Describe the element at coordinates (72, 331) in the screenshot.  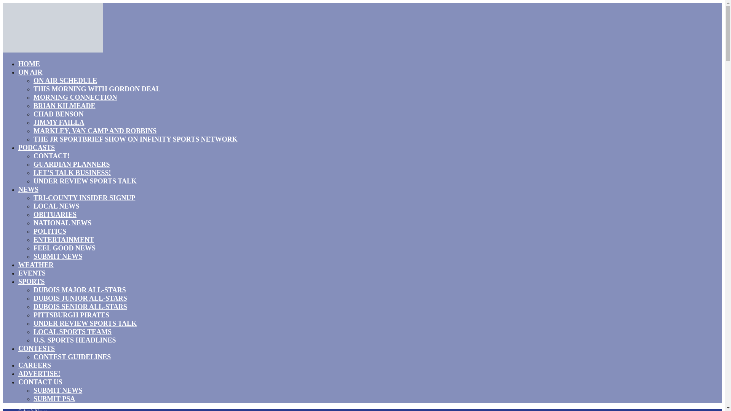
I see `LOCAL SPORTS TEAMS` at that location.